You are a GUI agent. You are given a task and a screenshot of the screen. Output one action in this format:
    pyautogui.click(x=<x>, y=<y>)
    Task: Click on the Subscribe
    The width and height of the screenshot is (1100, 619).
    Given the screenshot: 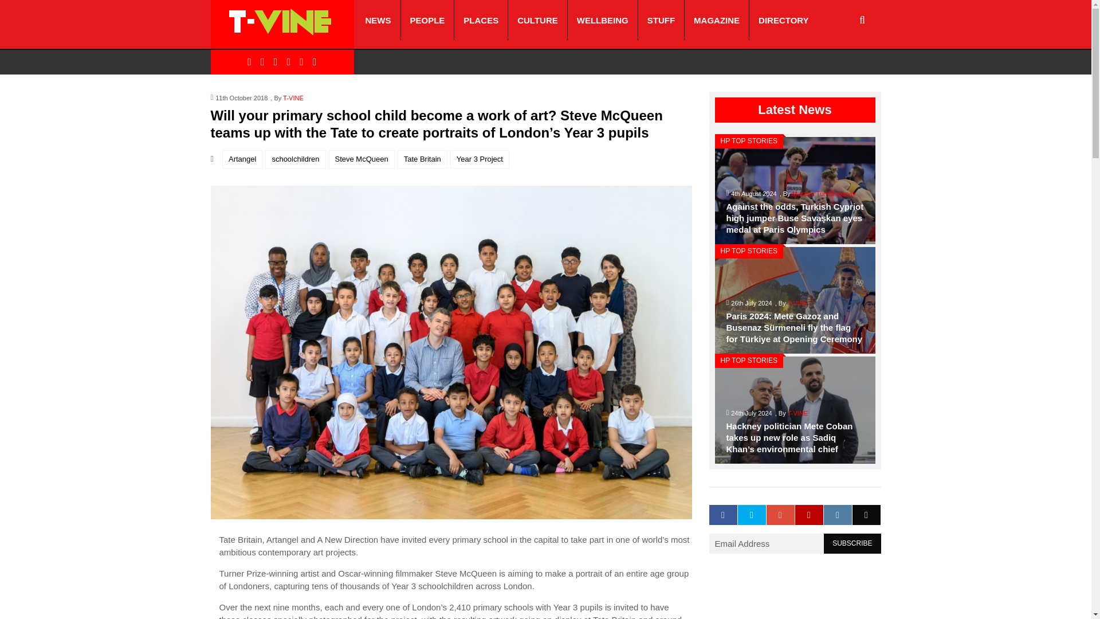 What is the action you would take?
    pyautogui.click(x=852, y=543)
    